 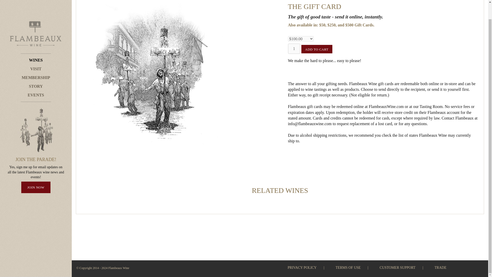 I want to click on MEMBERSHIP, so click(x=36, y=61).